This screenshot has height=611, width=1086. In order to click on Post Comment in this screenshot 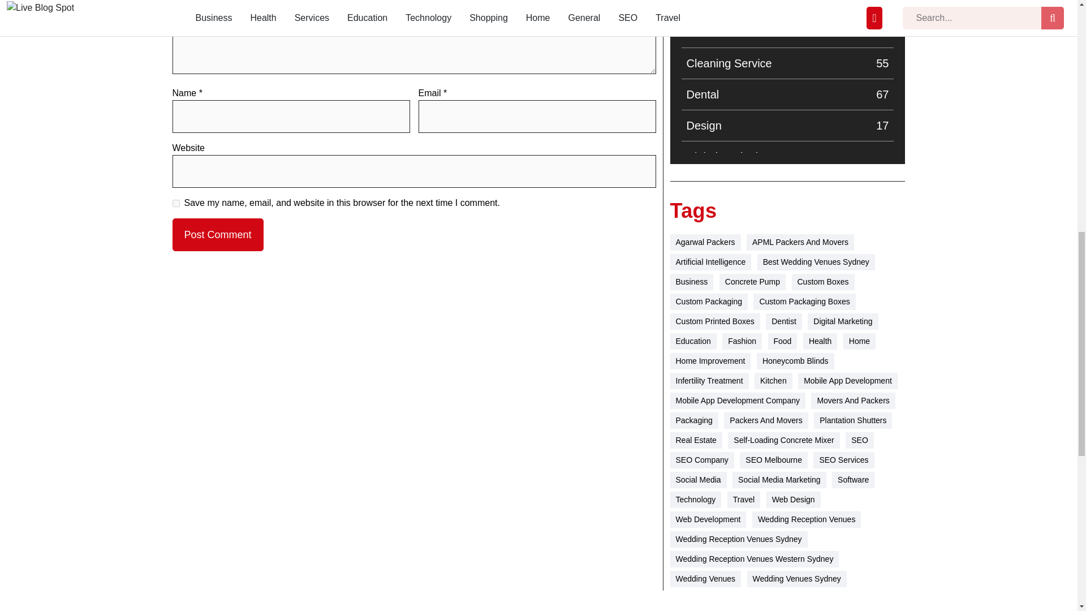, I will do `click(787, 63)`.